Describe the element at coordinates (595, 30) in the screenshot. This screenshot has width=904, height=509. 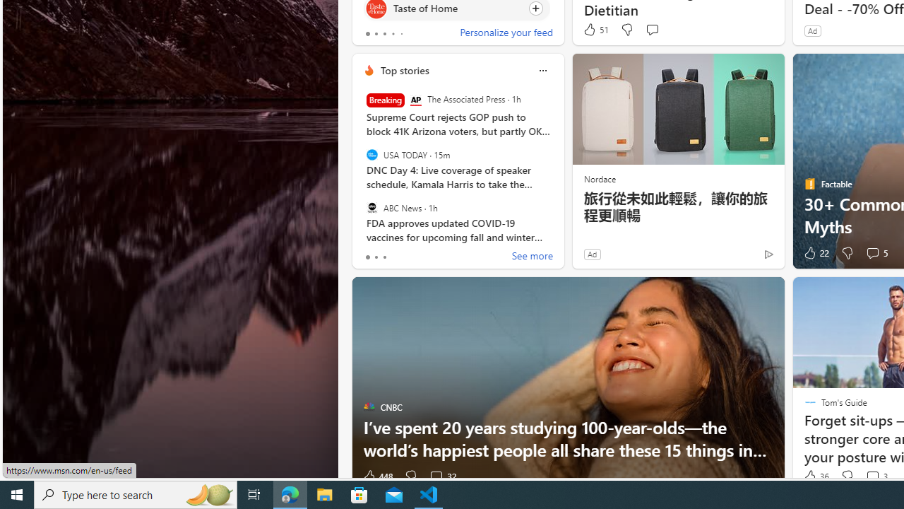
I see `51 Like` at that location.